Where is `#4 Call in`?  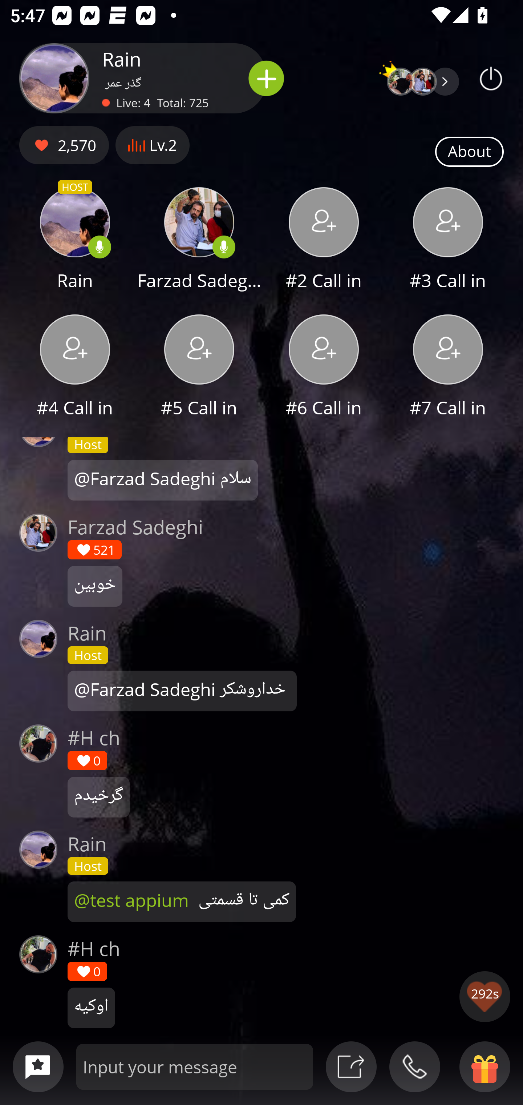 #4 Call in is located at coordinates (75, 367).